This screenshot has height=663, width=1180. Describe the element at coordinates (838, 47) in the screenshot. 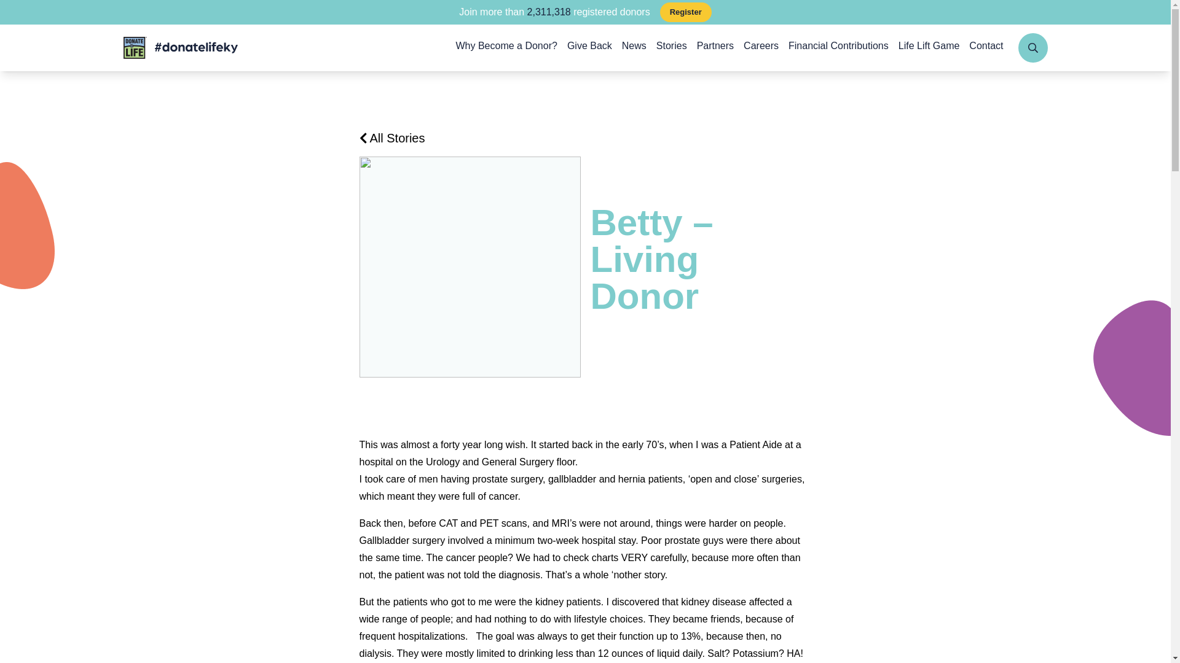

I see `Financial Contributions` at that location.